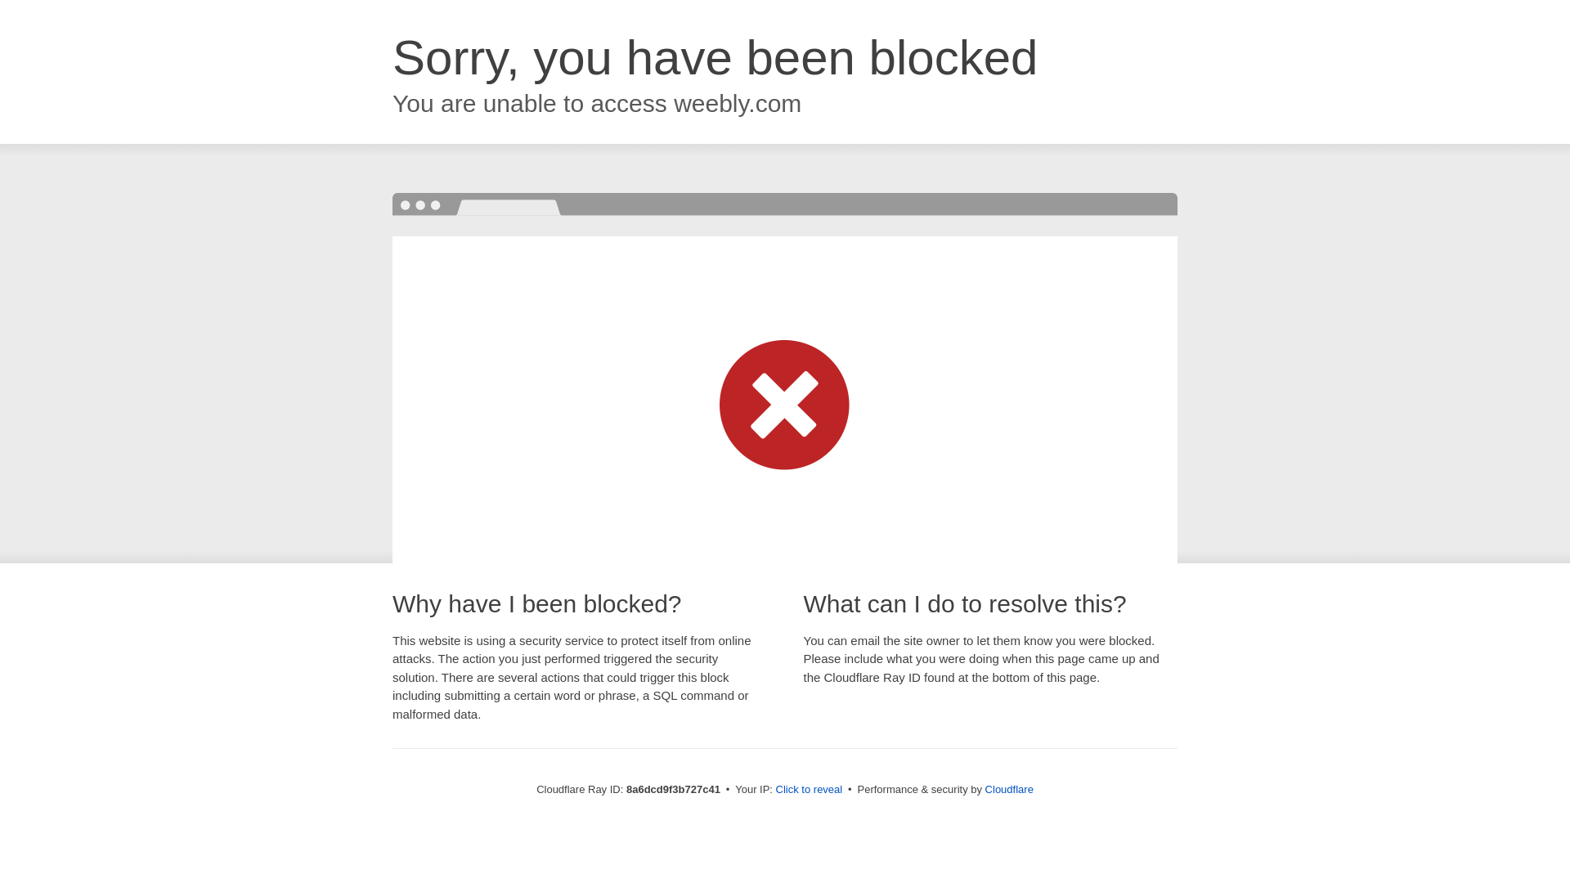 The image size is (1570, 883). Describe the element at coordinates (1009, 789) in the screenshot. I see `Cloudflare` at that location.